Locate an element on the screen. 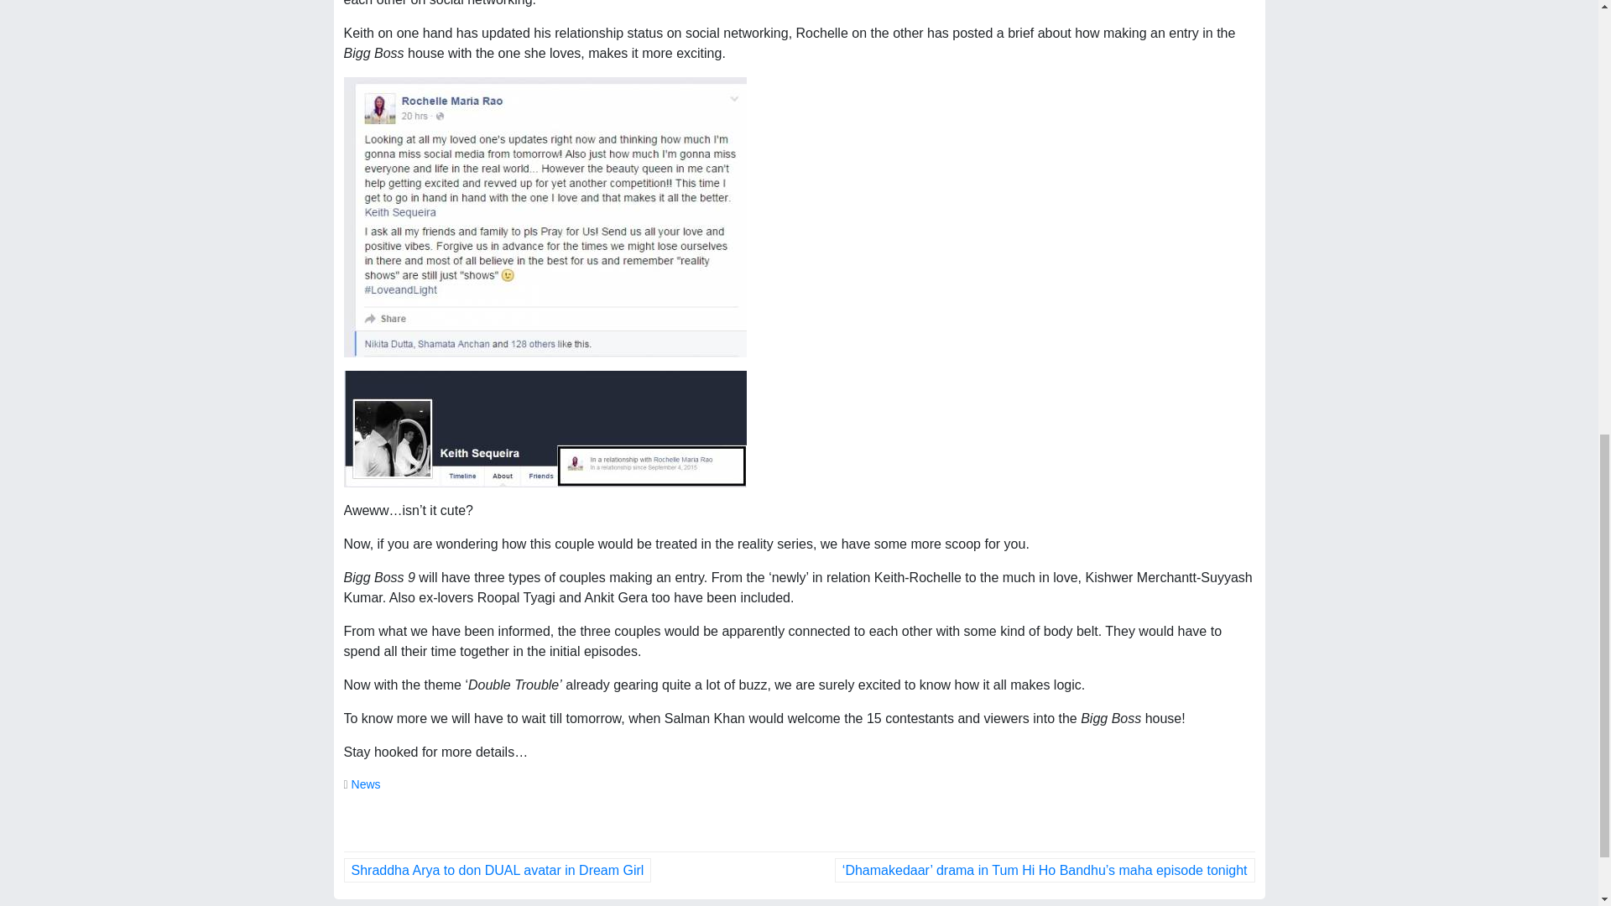 This screenshot has width=1611, height=906. Shraddha Arya to don DUAL avatar in Dream Girl is located at coordinates (498, 869).